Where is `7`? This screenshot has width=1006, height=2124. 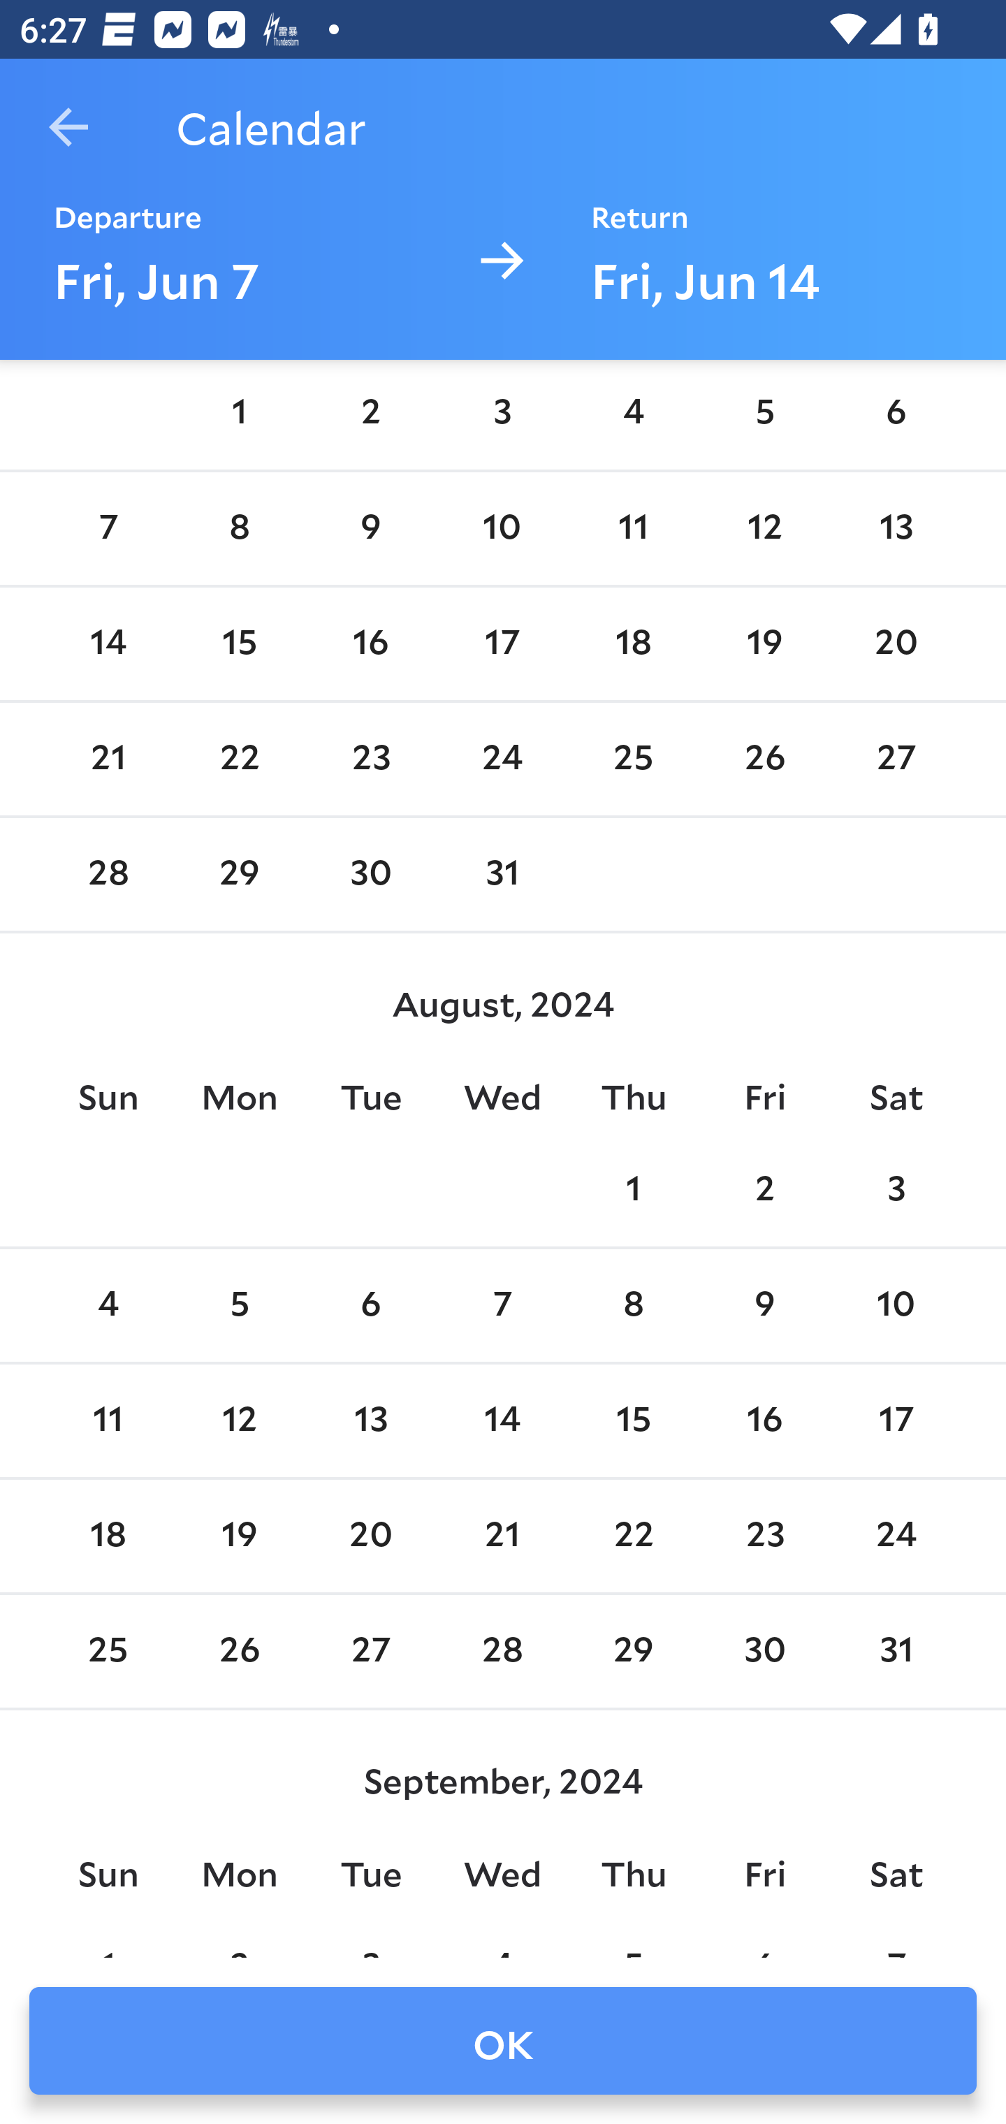 7 is located at coordinates (502, 1306).